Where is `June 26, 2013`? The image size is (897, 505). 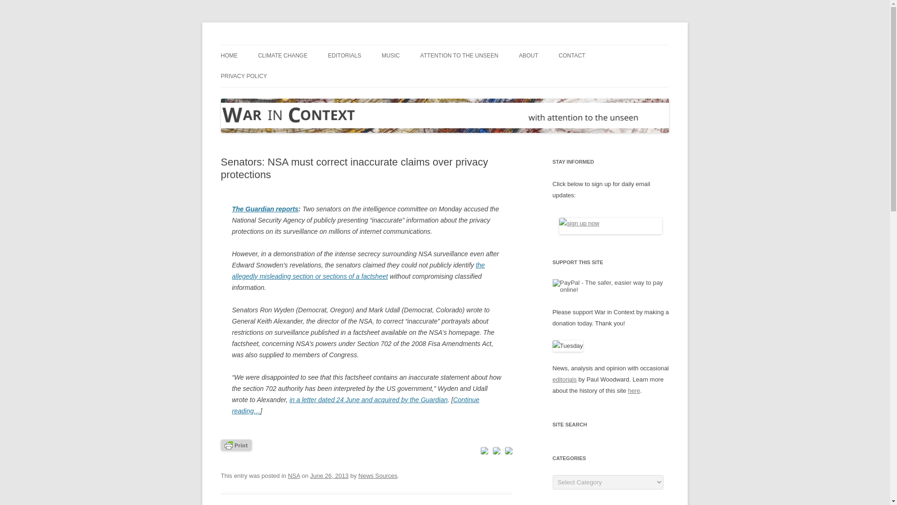 June 26, 2013 is located at coordinates (329, 475).